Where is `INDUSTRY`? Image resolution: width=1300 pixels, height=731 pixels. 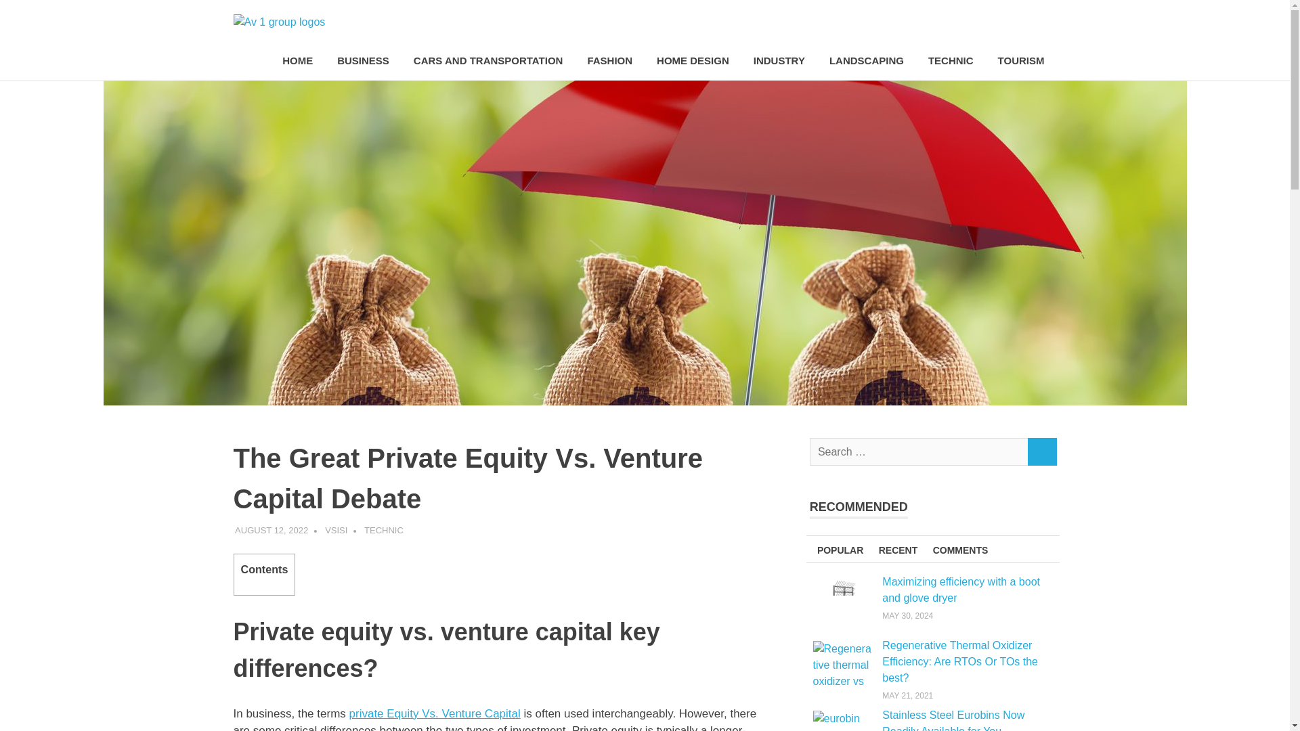
INDUSTRY is located at coordinates (779, 61).